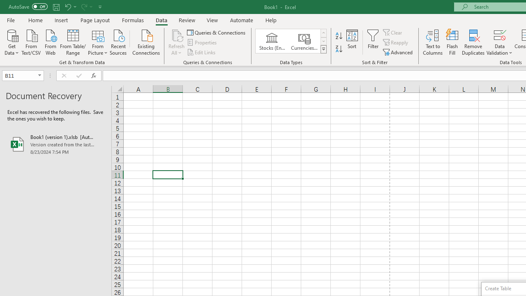 The height and width of the screenshot is (296, 526). I want to click on From Web, so click(50, 42).